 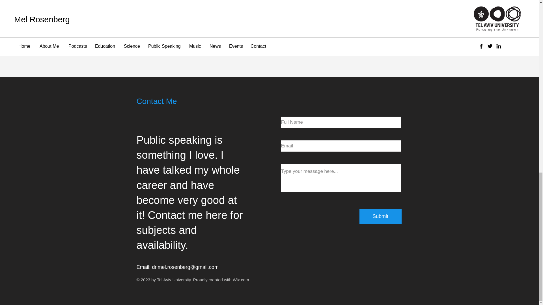 I want to click on Wix.com, so click(x=241, y=280).